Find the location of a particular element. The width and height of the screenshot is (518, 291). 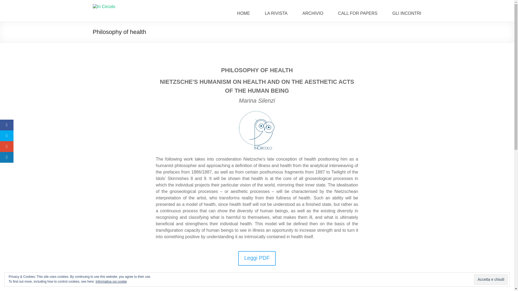

ARCHIVIO is located at coordinates (313, 13).